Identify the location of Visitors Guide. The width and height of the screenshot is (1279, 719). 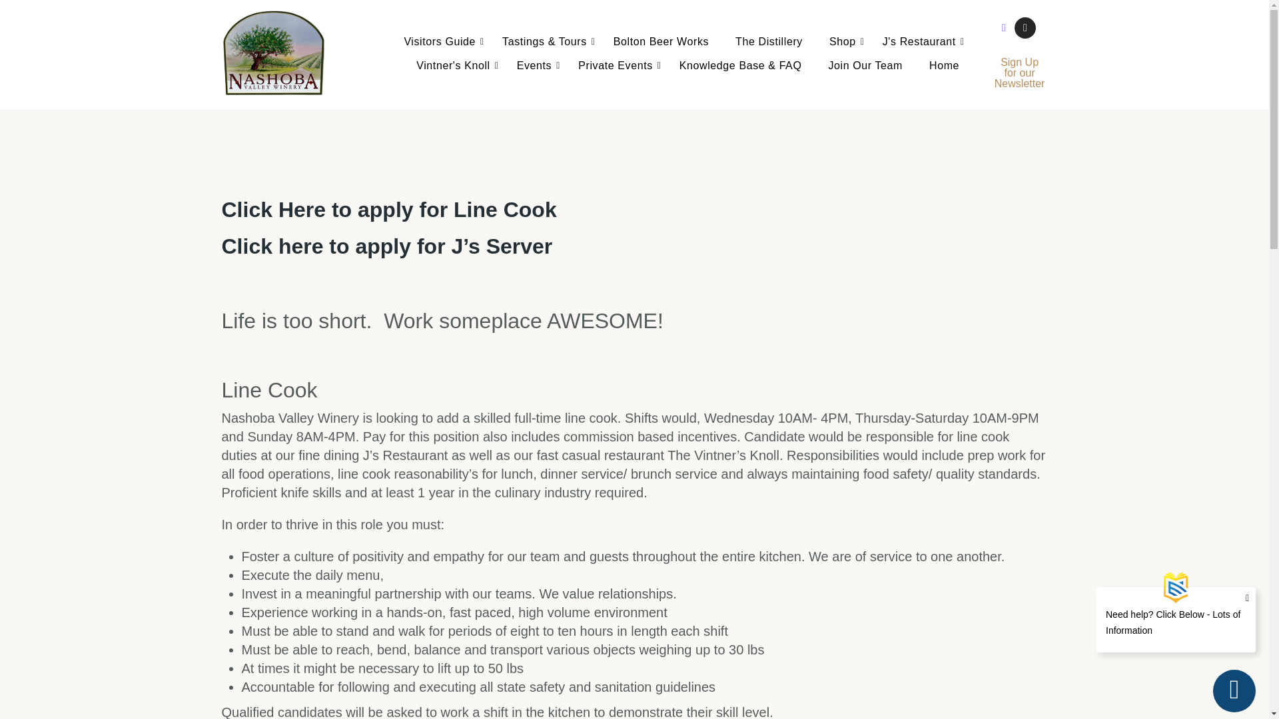
(439, 43).